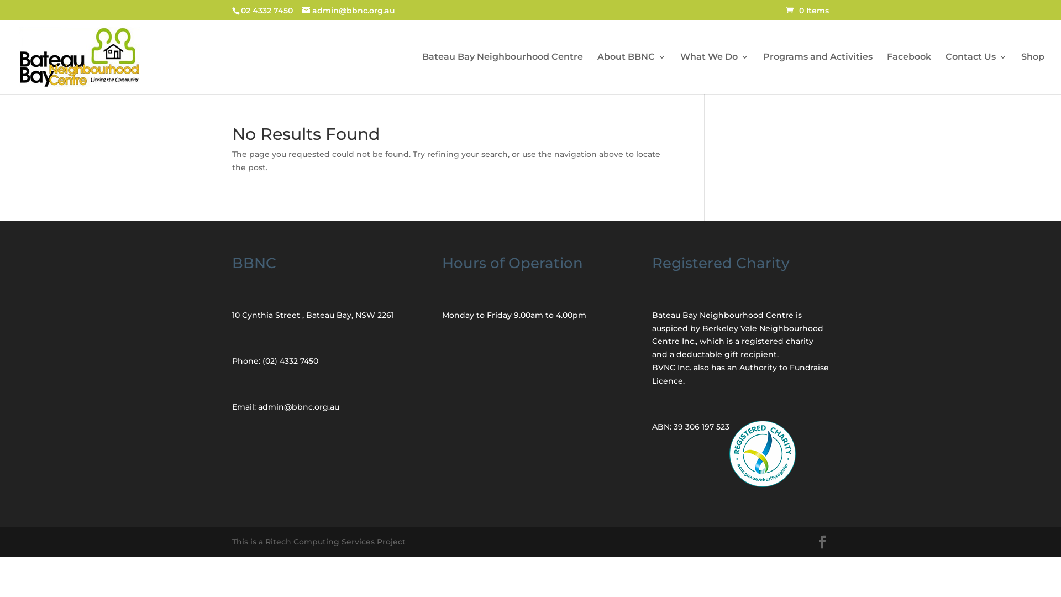  Describe the element at coordinates (715, 74) in the screenshot. I see `What We Do` at that location.